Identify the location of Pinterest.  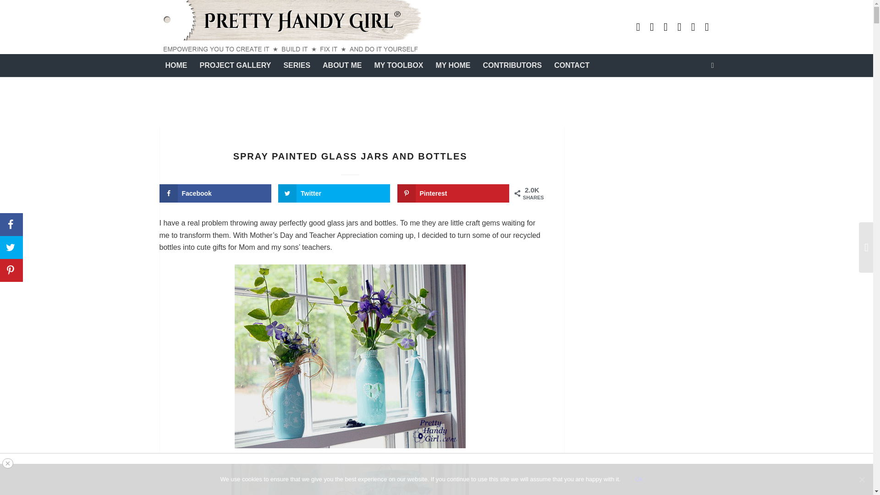
(666, 27).